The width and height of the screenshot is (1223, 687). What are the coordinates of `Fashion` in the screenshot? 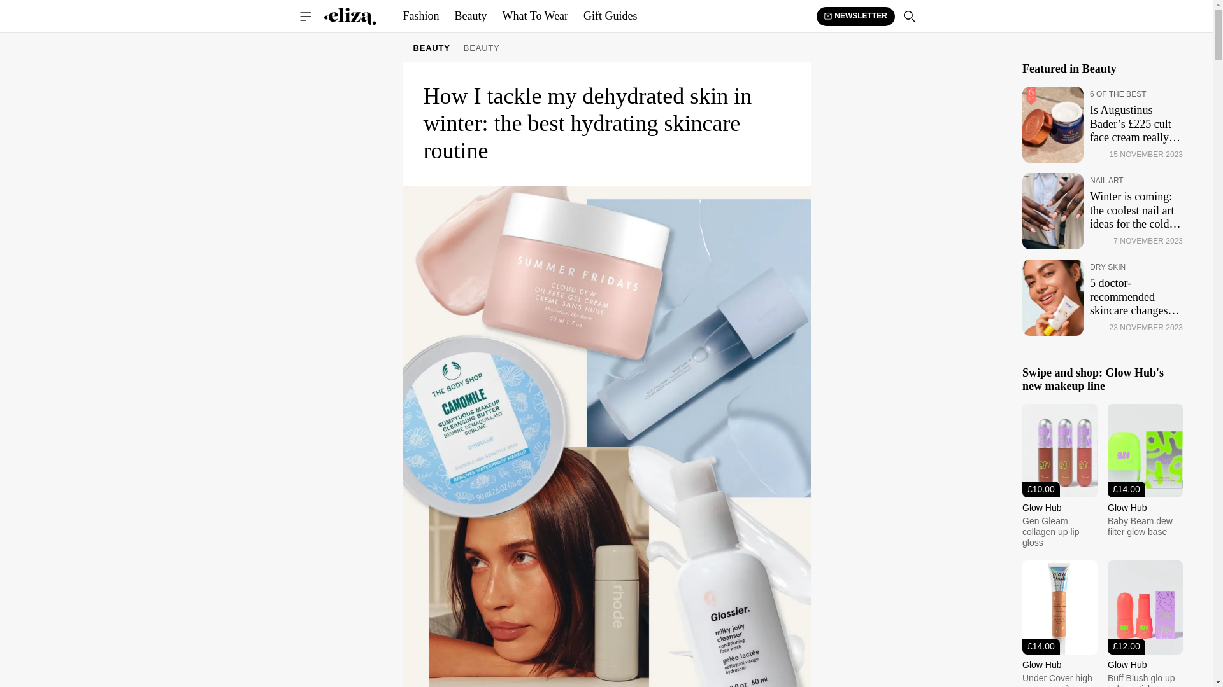 It's located at (420, 17).